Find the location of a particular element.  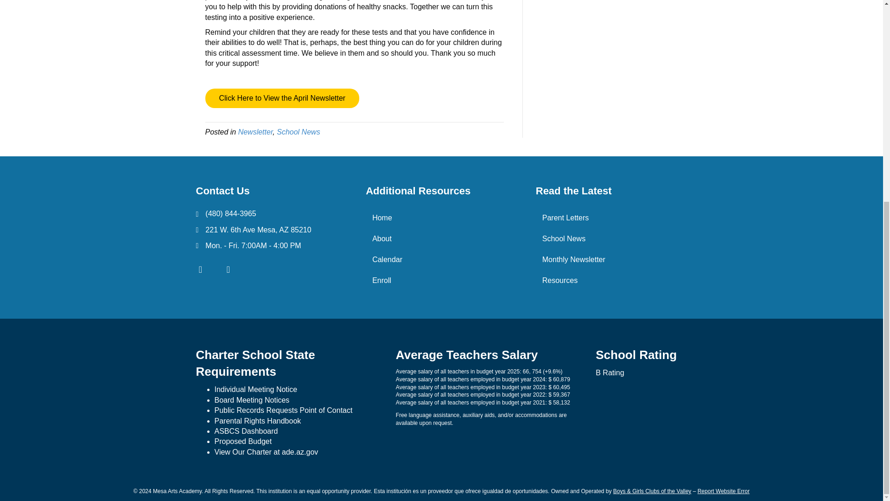

Facebook is located at coordinates (200, 269).